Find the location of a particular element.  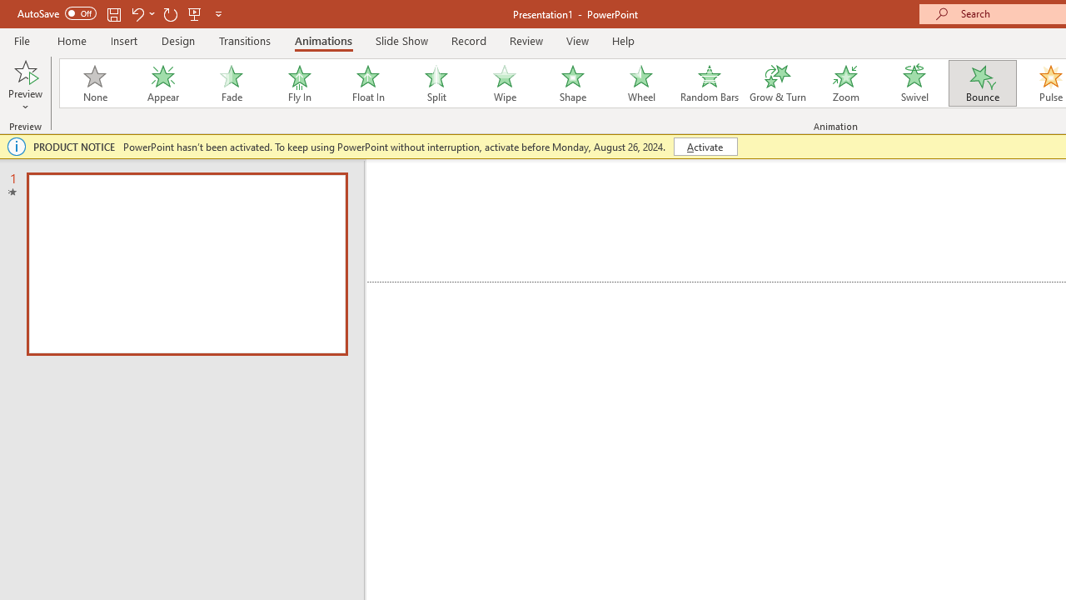

Redo is located at coordinates (170, 13).